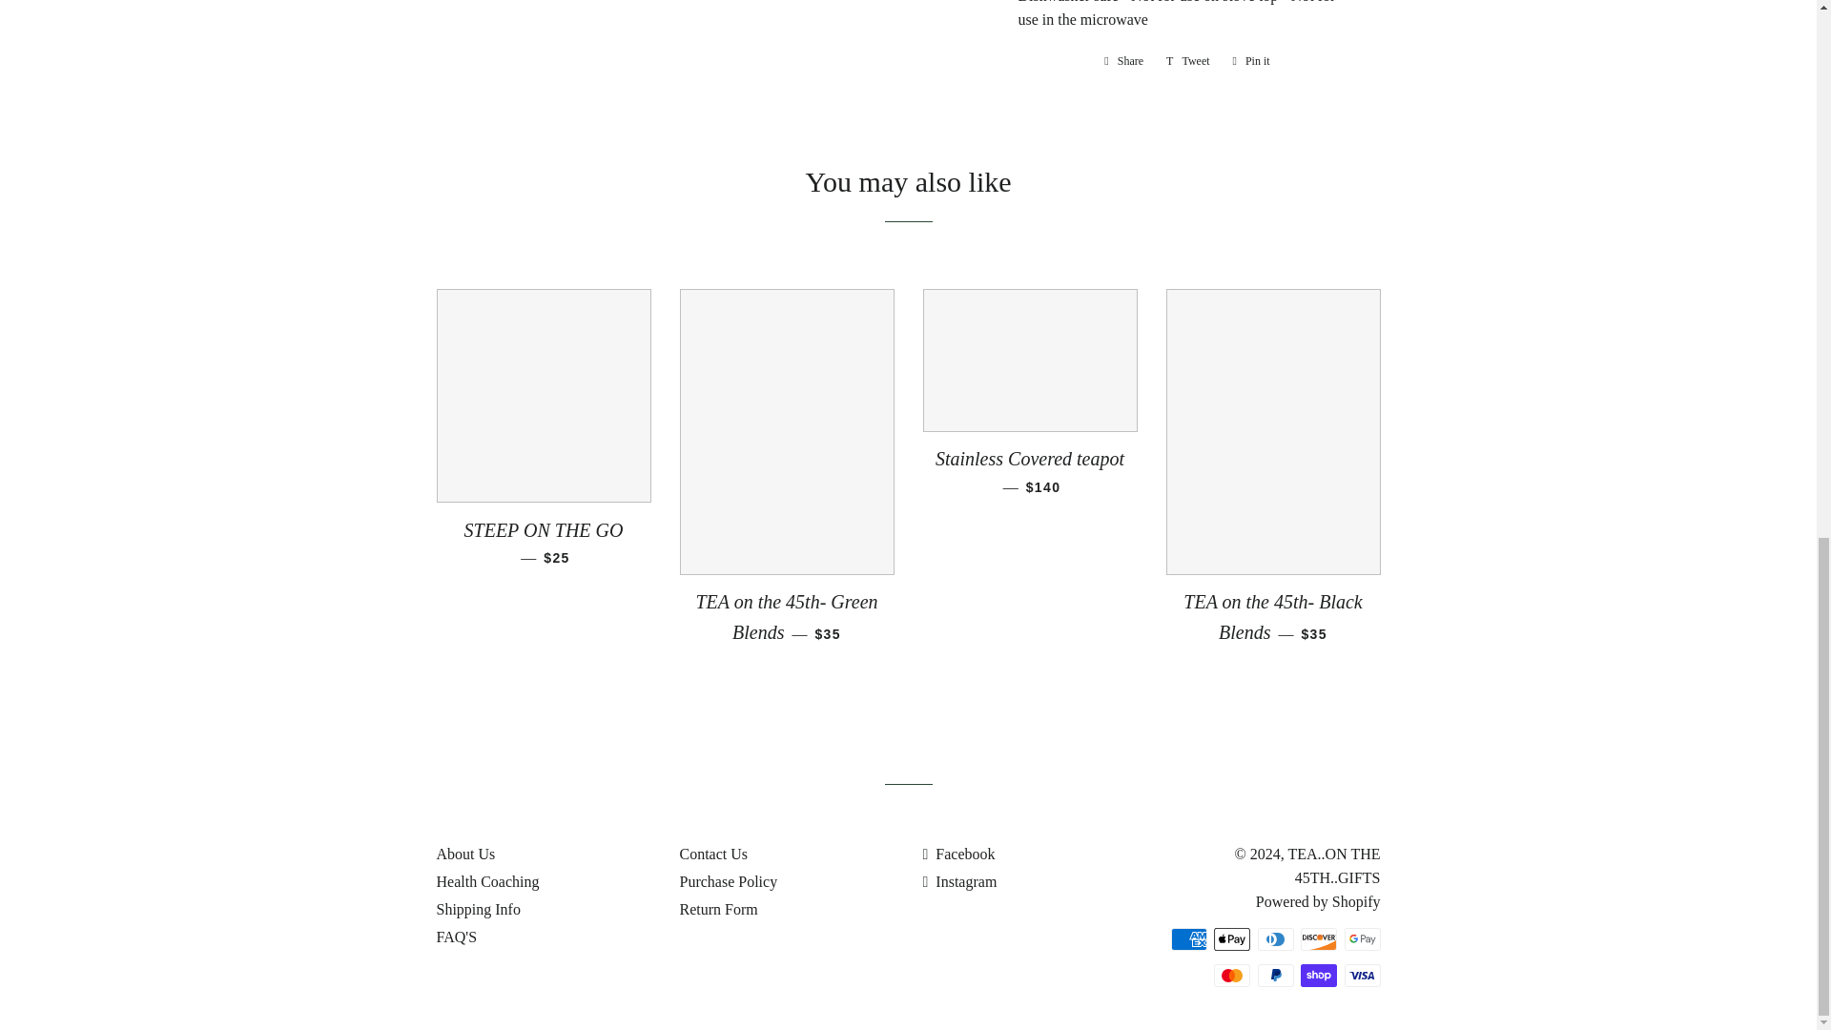  Describe the element at coordinates (1232, 975) in the screenshot. I see `Mastercard` at that location.